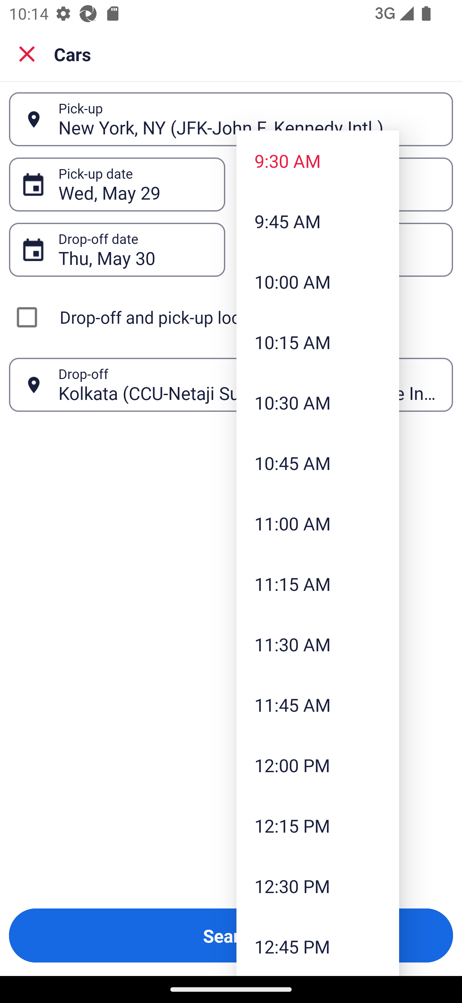 The width and height of the screenshot is (462, 1003). Describe the element at coordinates (318, 644) in the screenshot. I see `11:30 AM` at that location.